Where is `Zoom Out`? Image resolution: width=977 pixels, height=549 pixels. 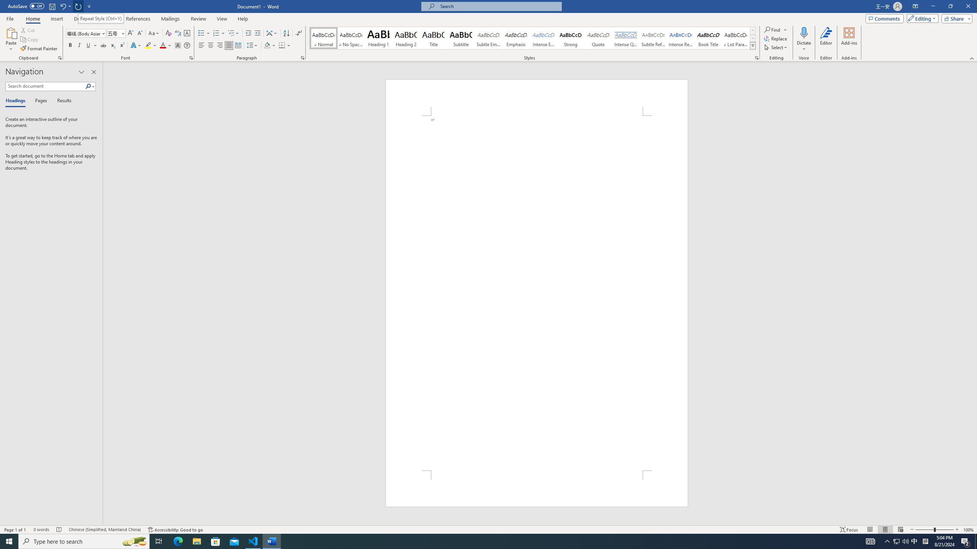 Zoom Out is located at coordinates (924, 530).